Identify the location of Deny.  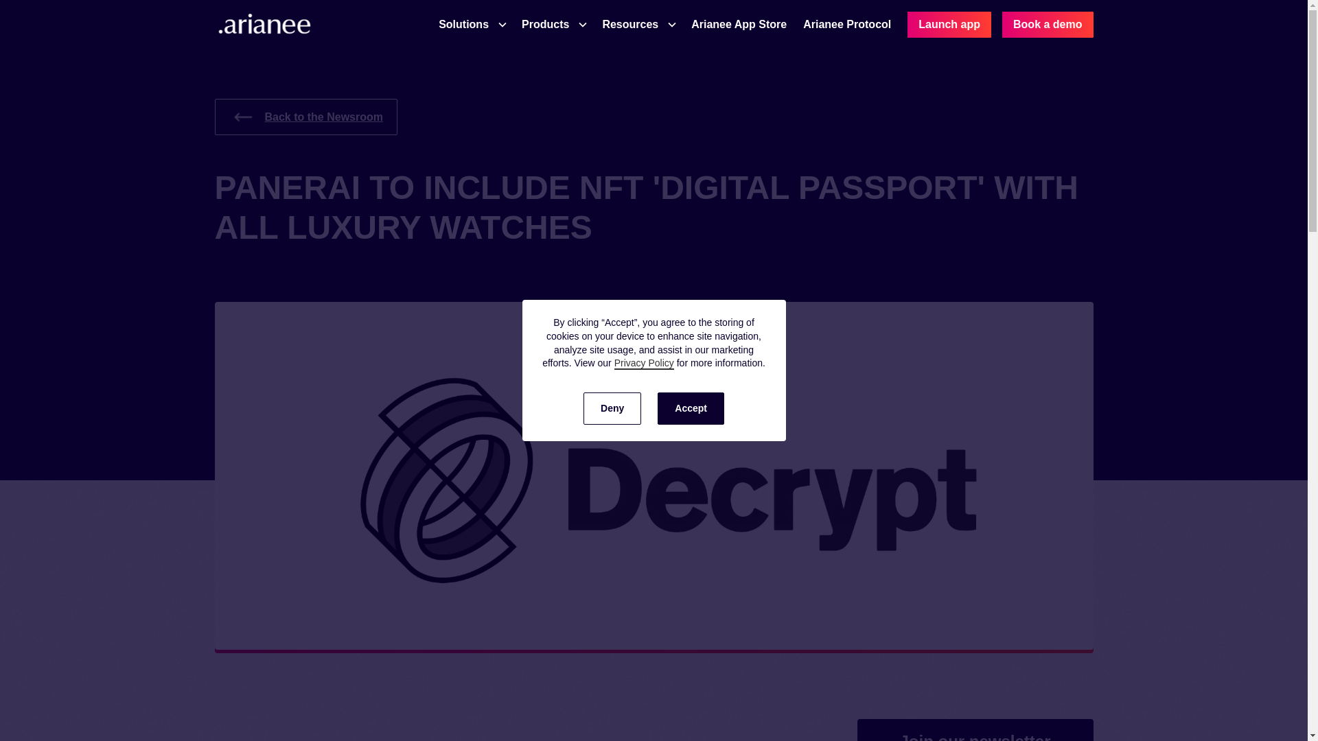
(612, 408).